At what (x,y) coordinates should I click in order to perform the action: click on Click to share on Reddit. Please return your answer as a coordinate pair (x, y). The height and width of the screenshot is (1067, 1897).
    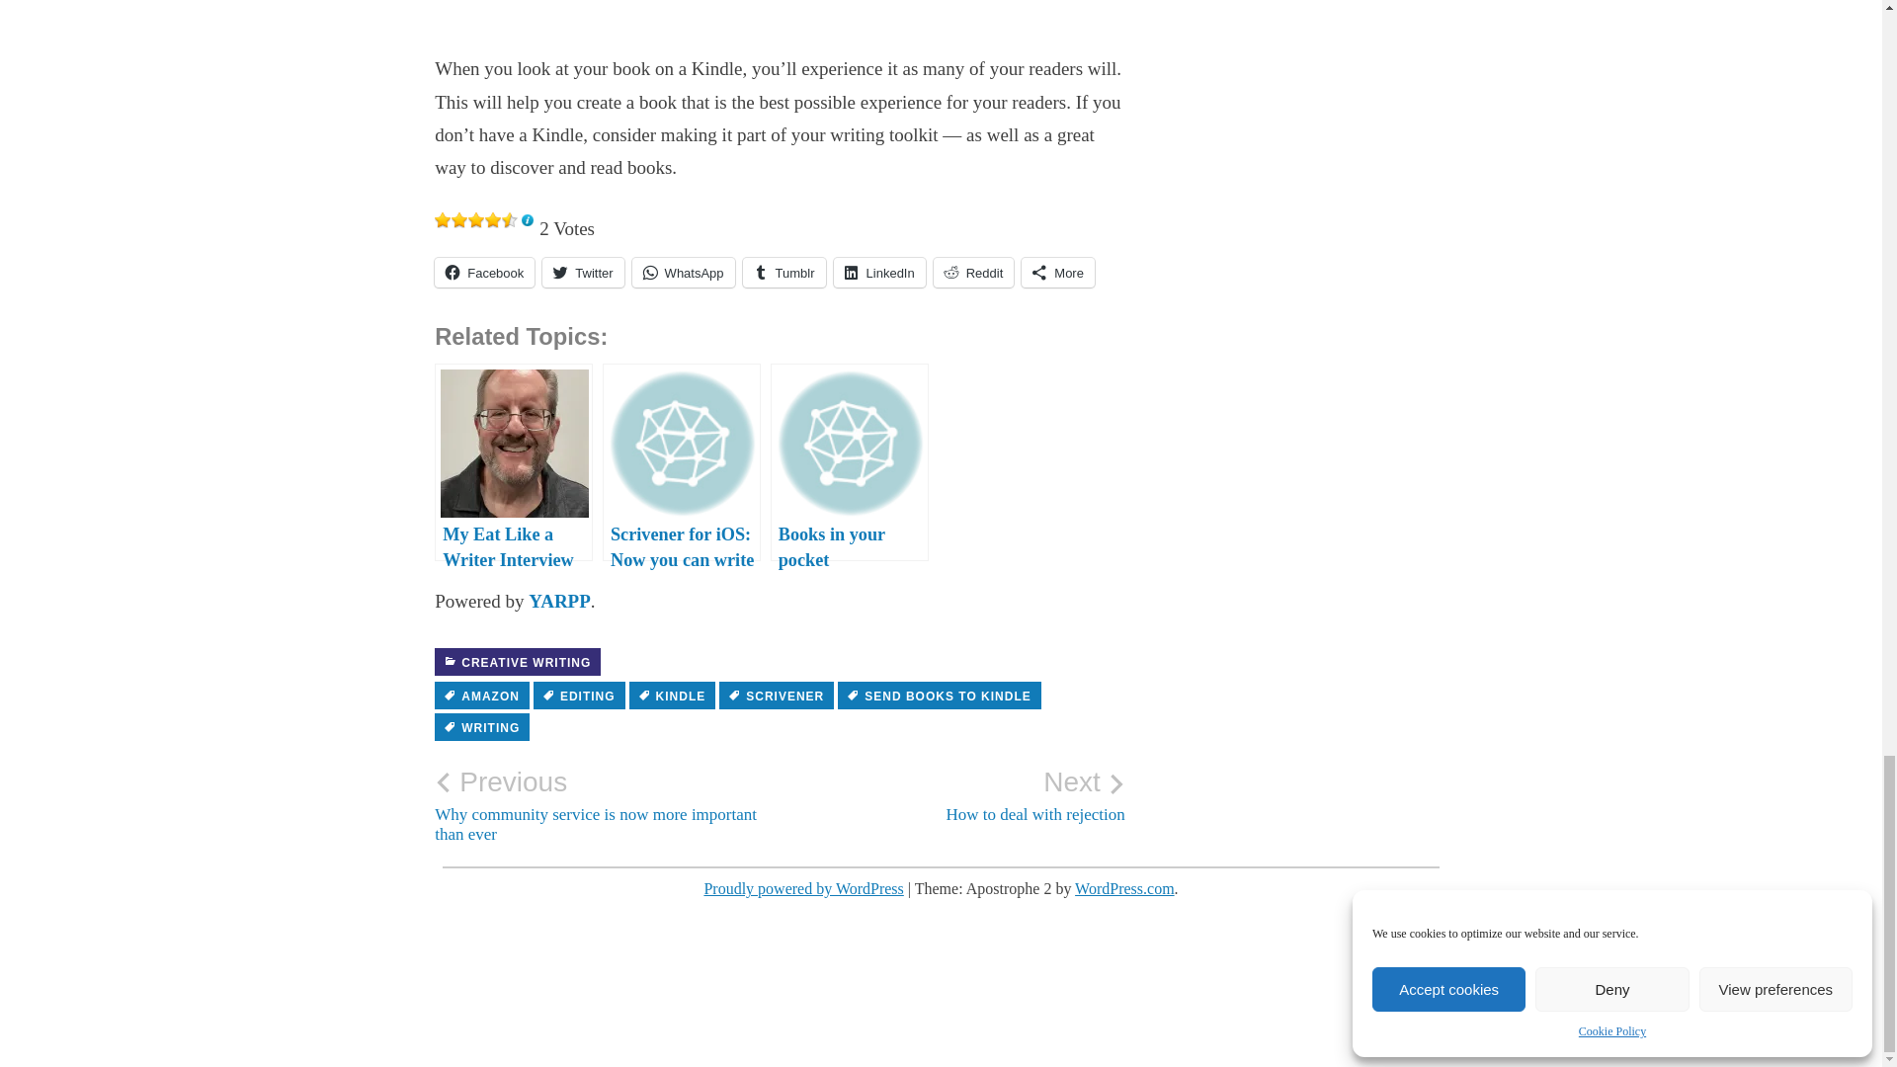
    Looking at the image, I should click on (974, 273).